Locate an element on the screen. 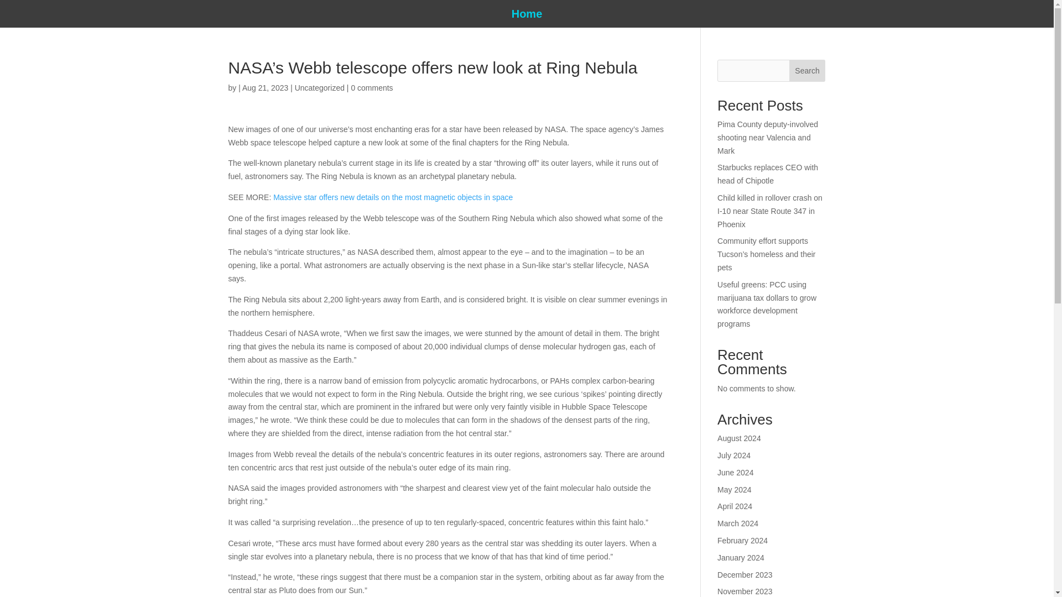 Image resolution: width=1062 pixels, height=597 pixels. Uncategorized is located at coordinates (320, 88).